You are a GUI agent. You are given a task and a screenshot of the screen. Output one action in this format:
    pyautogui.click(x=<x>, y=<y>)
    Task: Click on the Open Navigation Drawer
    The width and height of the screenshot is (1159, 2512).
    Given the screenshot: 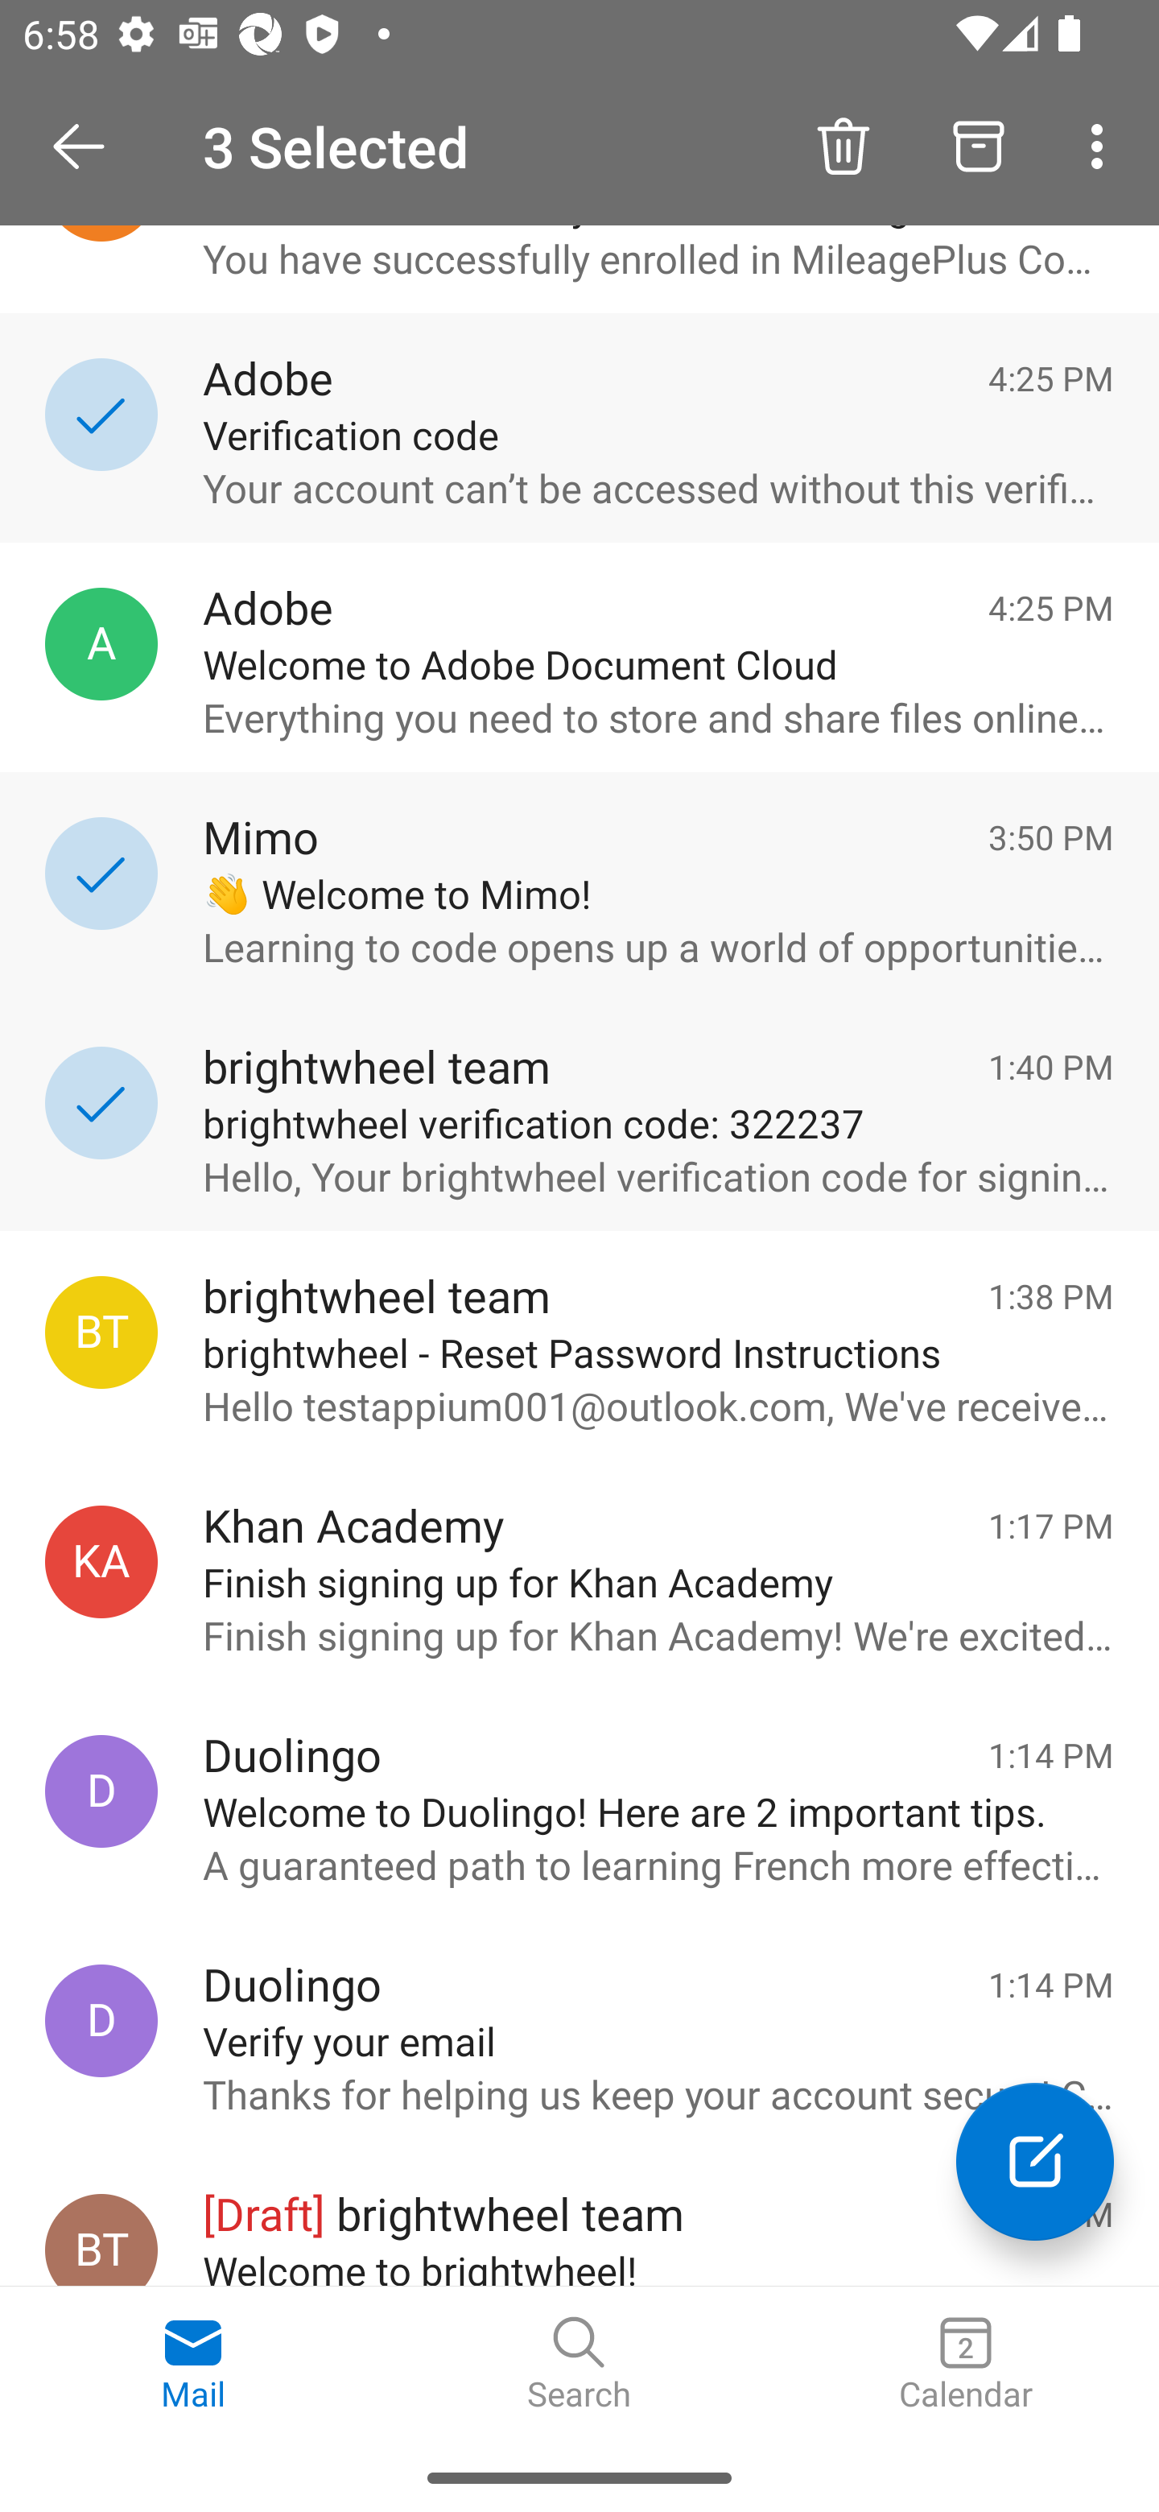 What is the action you would take?
    pyautogui.click(x=89, y=147)
    